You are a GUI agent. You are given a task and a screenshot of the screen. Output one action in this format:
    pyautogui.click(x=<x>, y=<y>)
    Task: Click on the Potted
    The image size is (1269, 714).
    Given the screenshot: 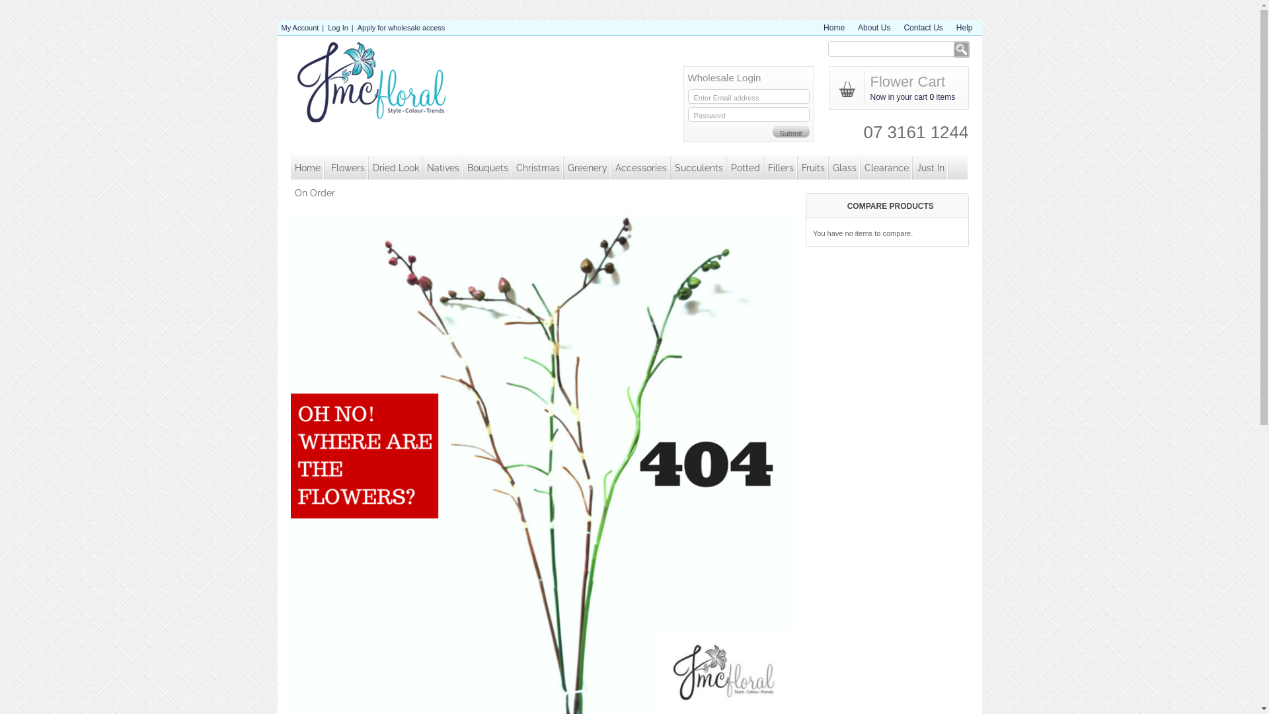 What is the action you would take?
    pyautogui.click(x=746, y=168)
    